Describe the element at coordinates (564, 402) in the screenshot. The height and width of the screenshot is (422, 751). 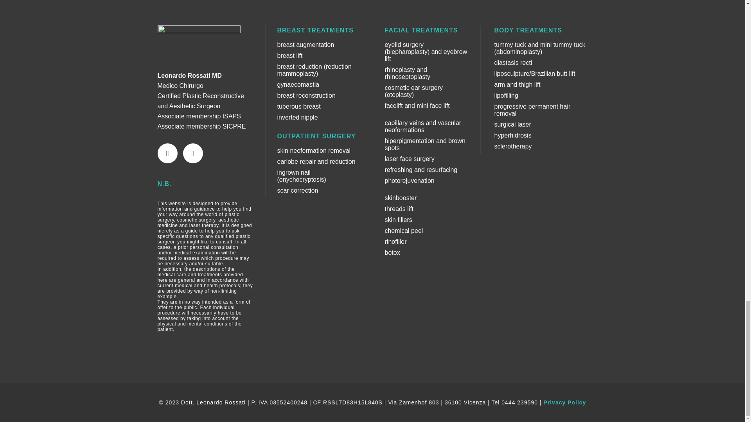
I see `Privacy Policy` at that location.